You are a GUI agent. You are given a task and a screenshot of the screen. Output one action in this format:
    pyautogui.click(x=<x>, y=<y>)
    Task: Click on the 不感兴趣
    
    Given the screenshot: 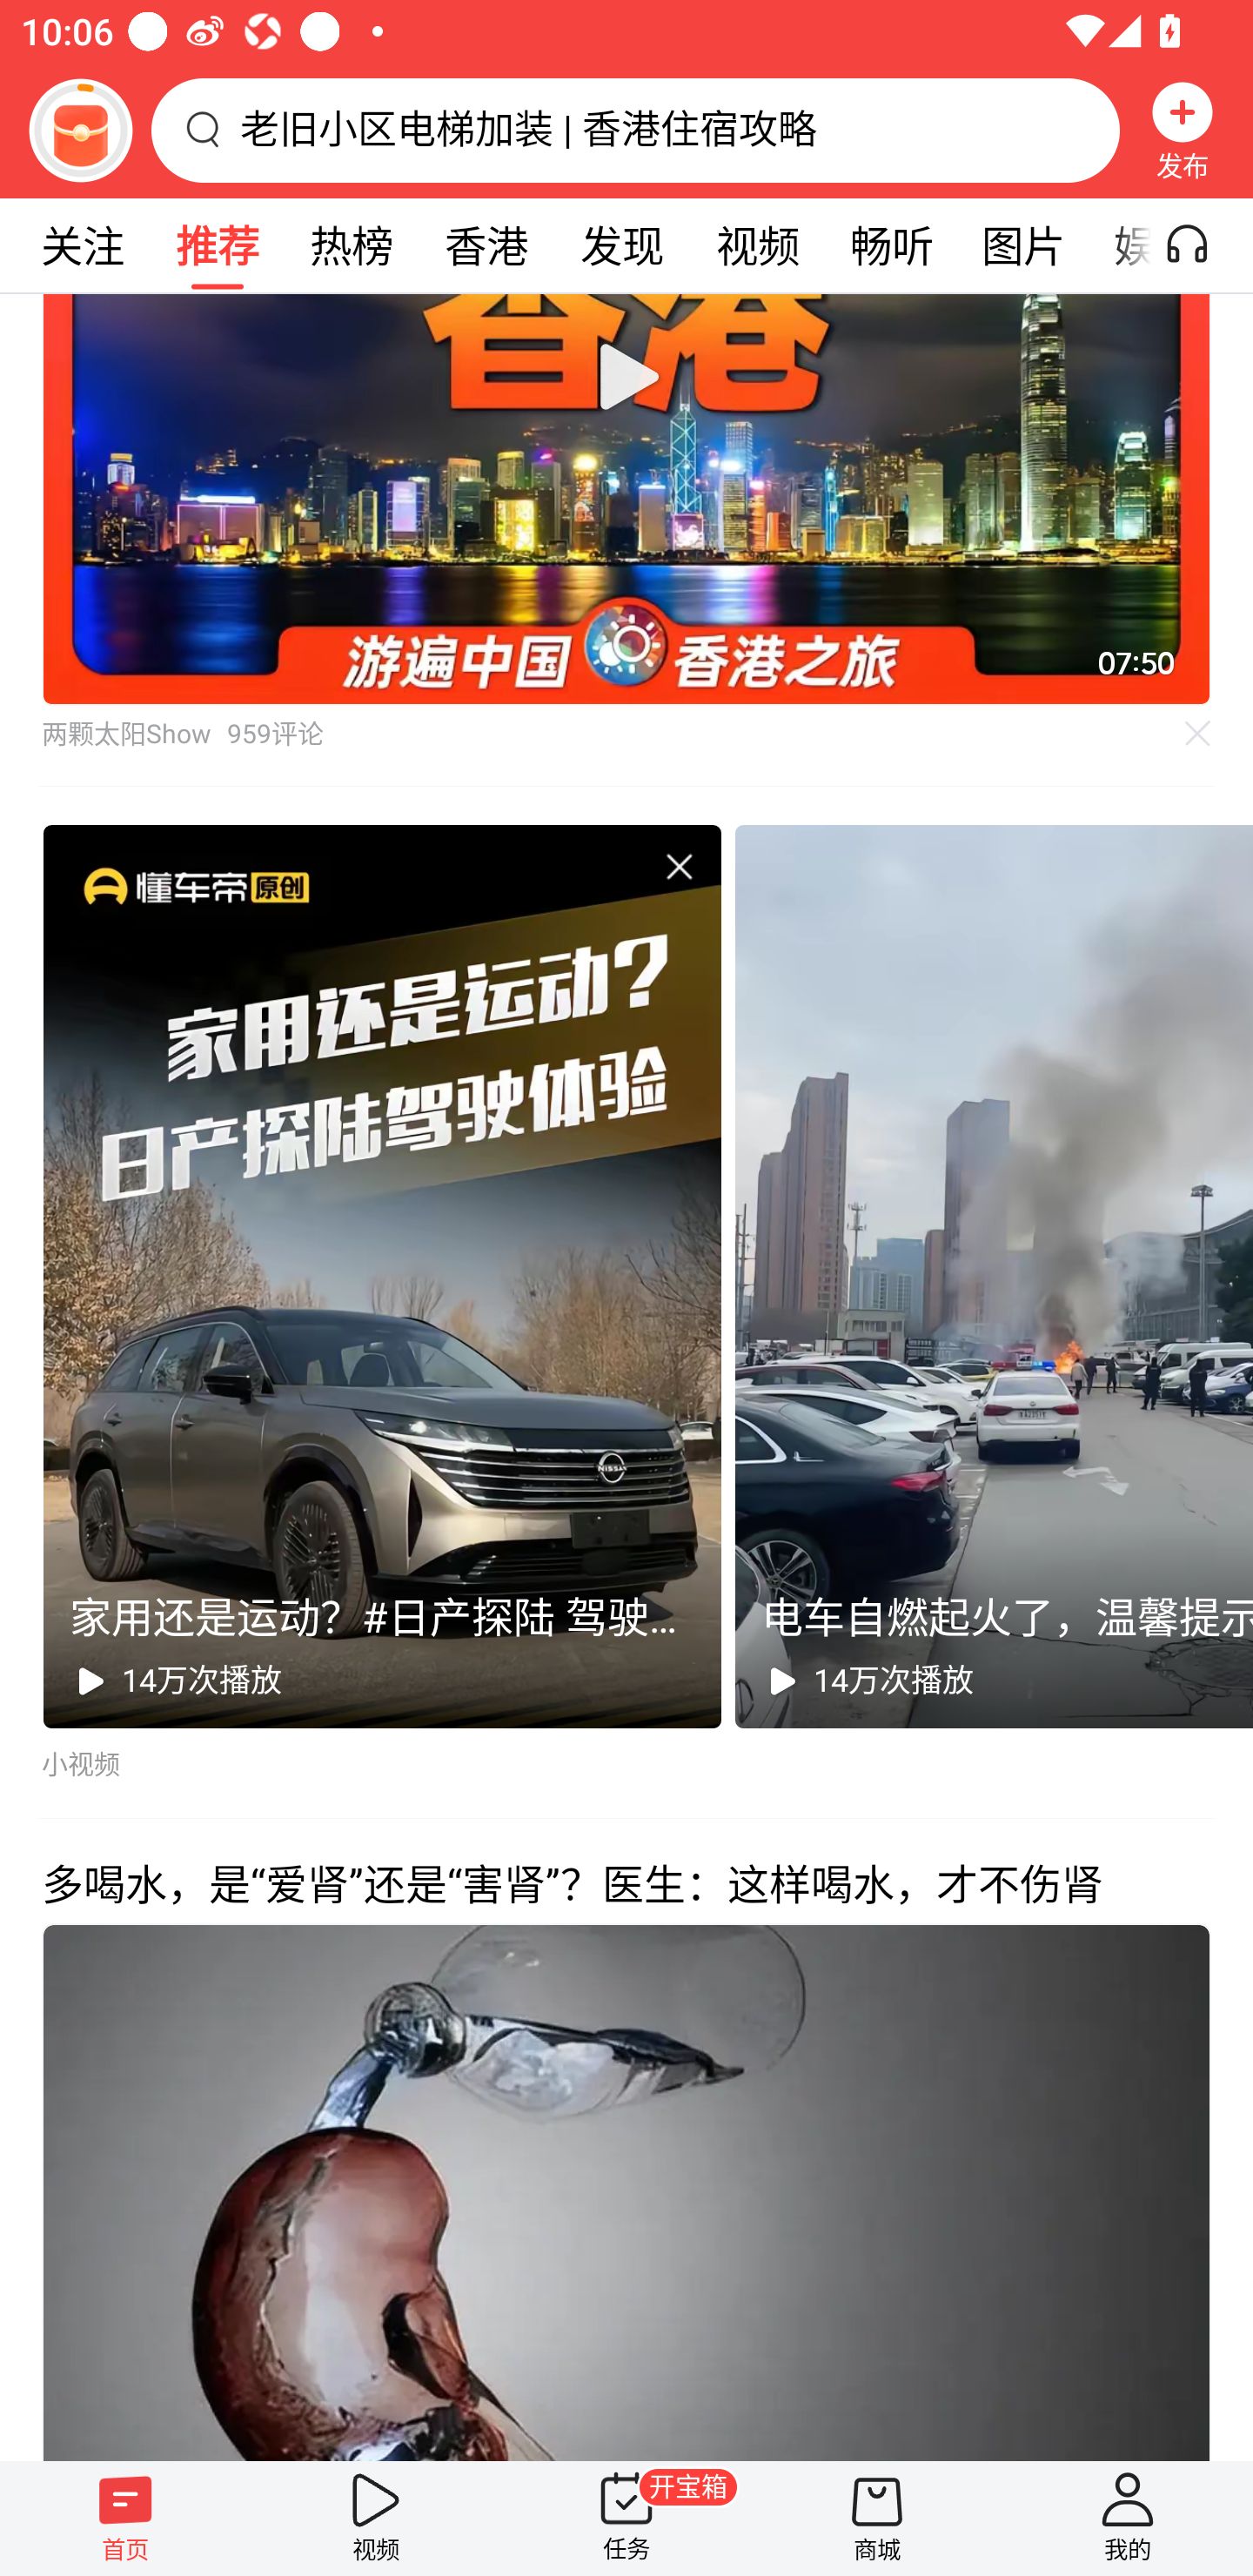 What is the action you would take?
    pyautogui.click(x=679, y=867)
    